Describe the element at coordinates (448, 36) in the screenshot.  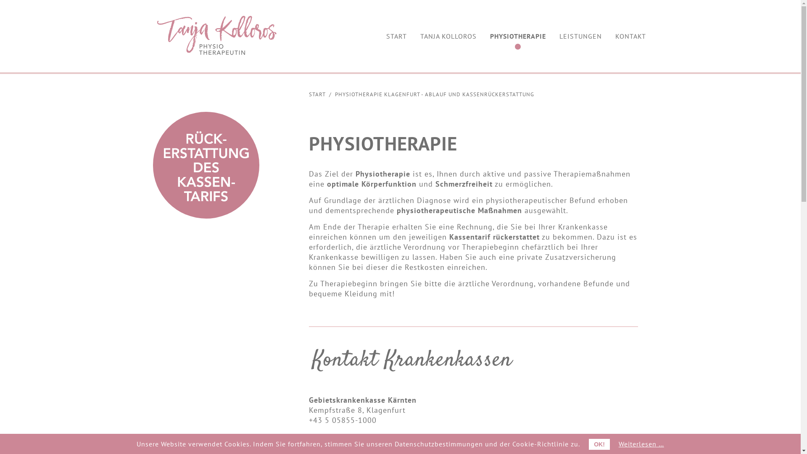
I see `TANJA KOLLOROS` at that location.